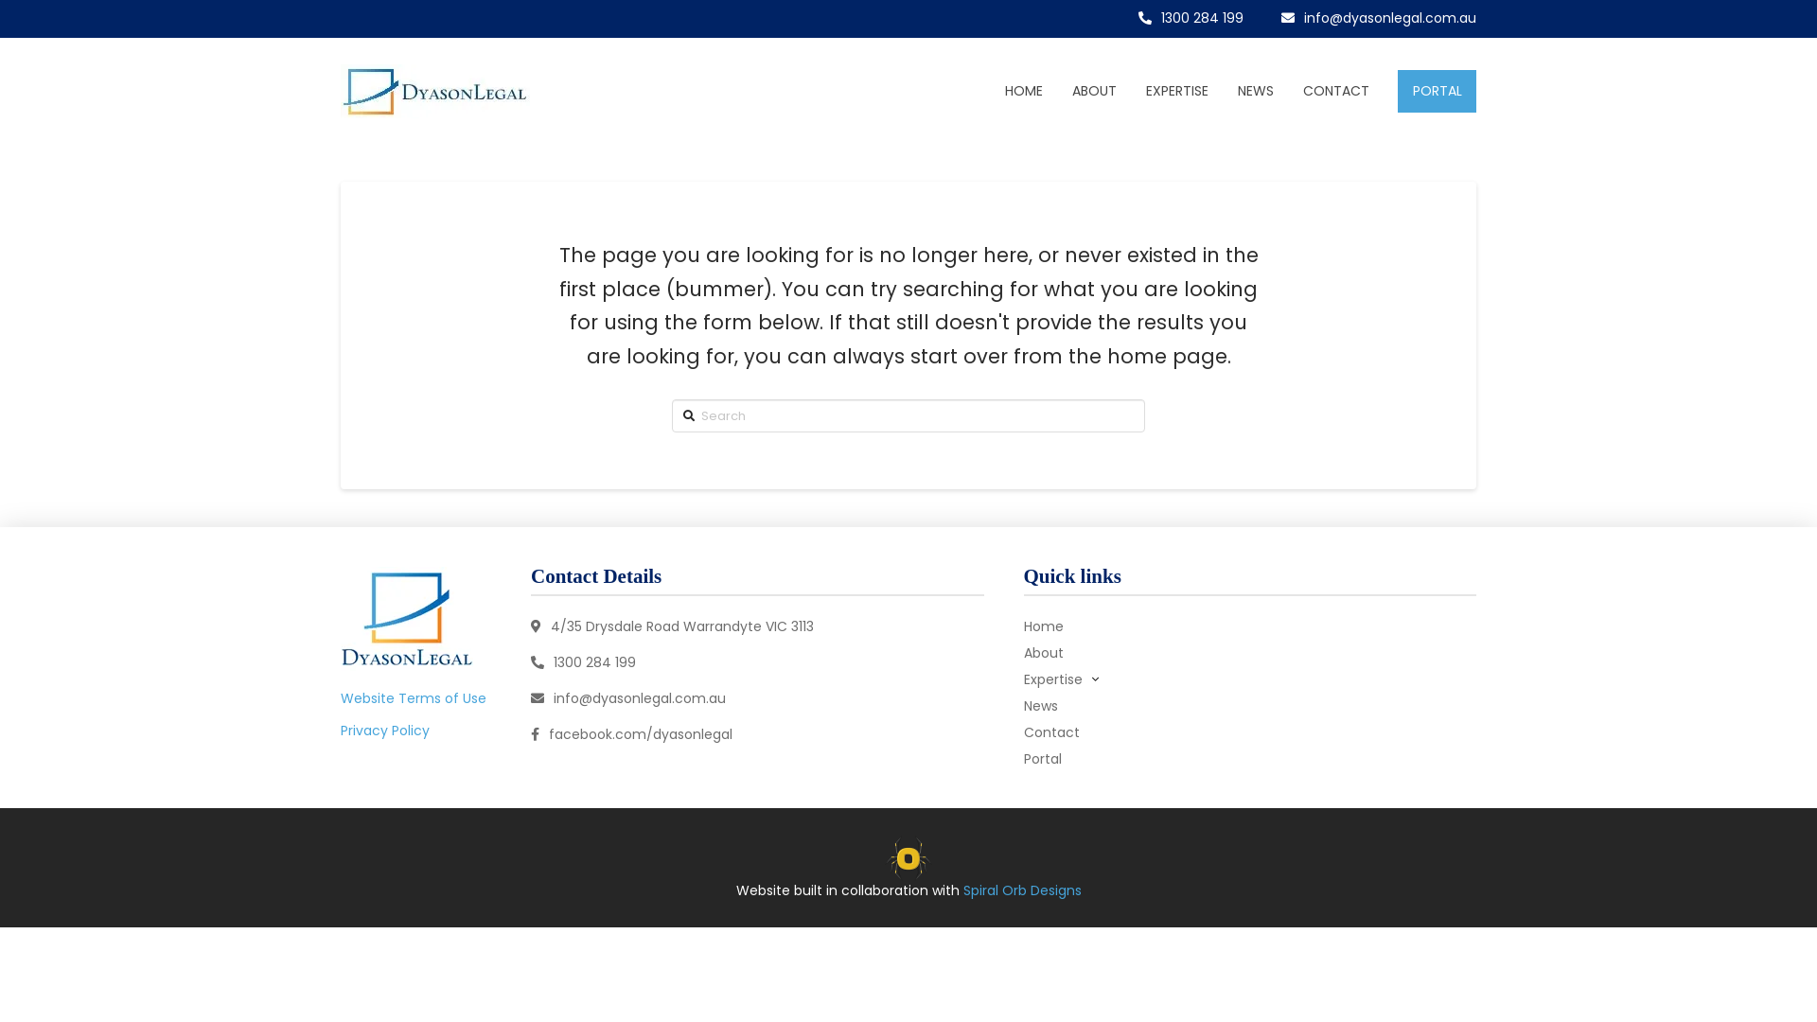 The image size is (1817, 1022). Describe the element at coordinates (1336, 91) in the screenshot. I see `CONTACT` at that location.